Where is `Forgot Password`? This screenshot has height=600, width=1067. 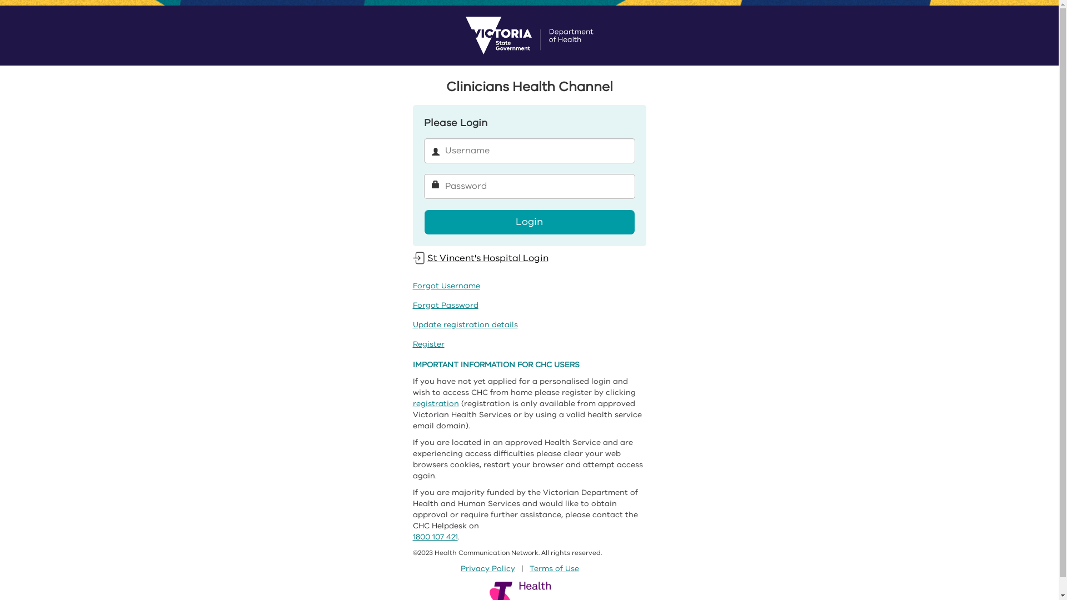 Forgot Password is located at coordinates (445, 306).